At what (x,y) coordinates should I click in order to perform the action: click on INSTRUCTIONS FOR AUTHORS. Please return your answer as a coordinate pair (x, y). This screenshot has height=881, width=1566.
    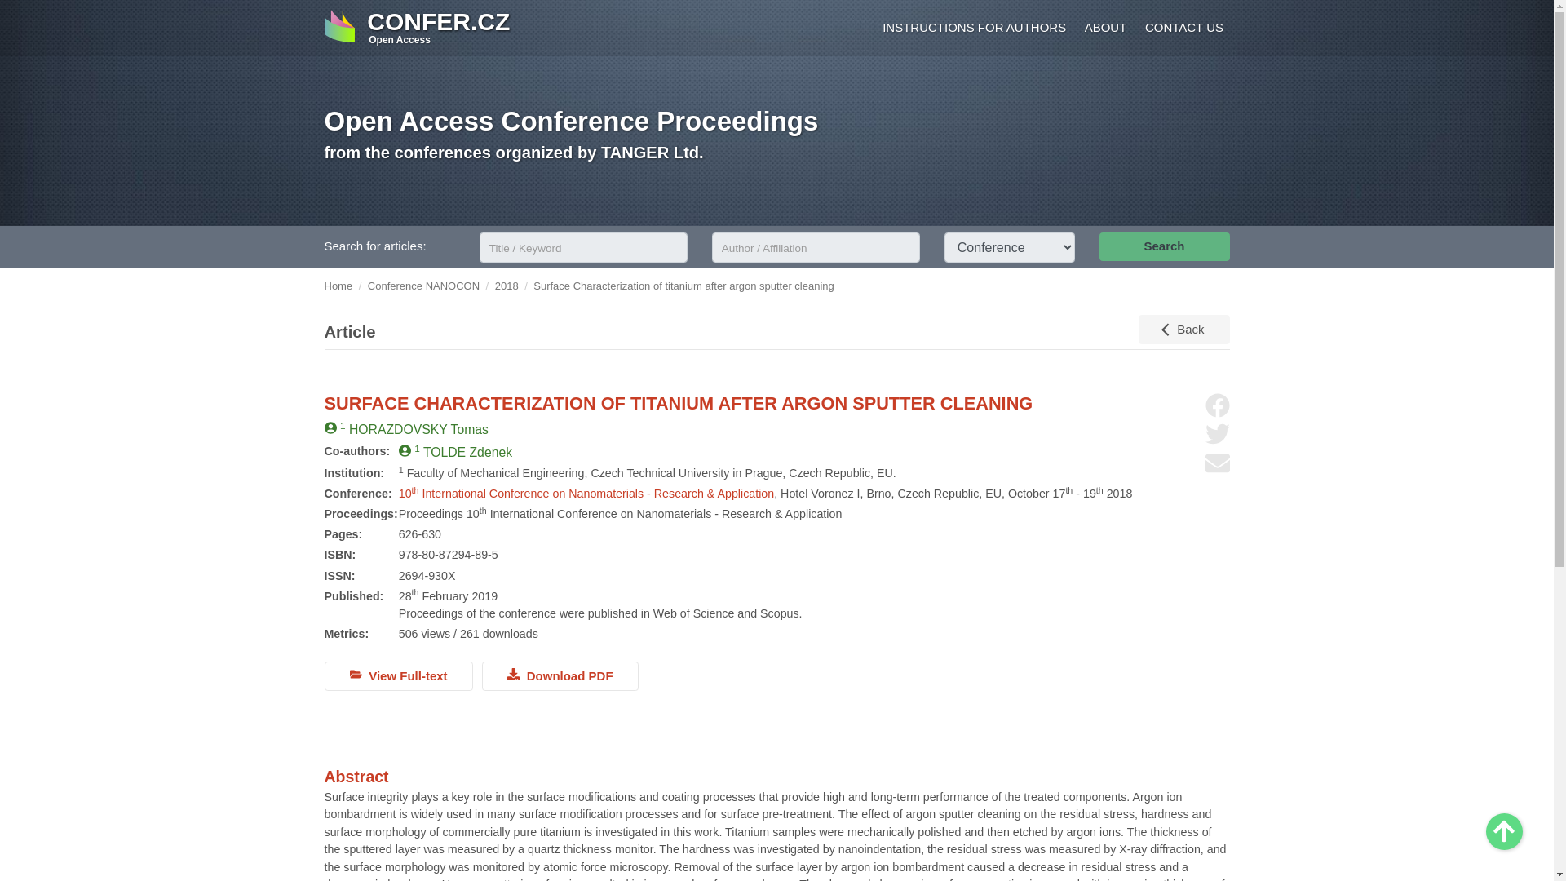
    Looking at the image, I should click on (971, 29).